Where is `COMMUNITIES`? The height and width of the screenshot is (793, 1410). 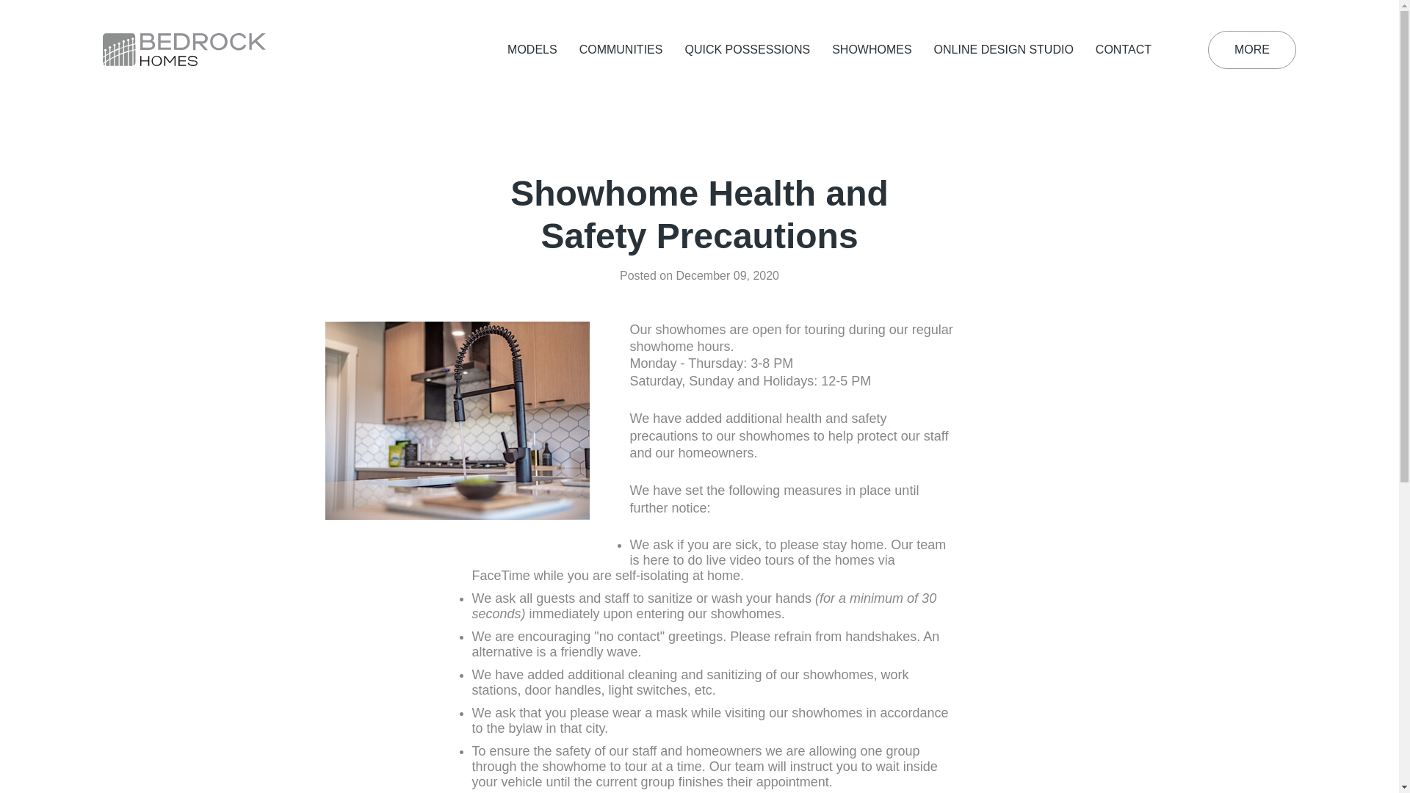
COMMUNITIES is located at coordinates (621, 50).